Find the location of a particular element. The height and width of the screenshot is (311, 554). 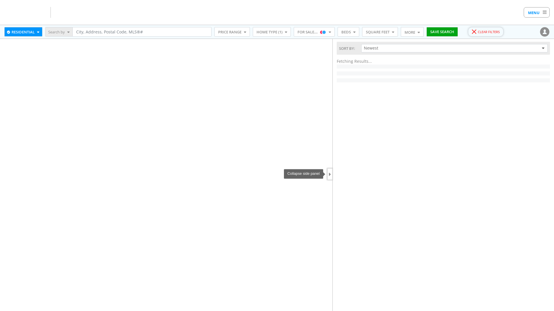

PRICE RANGE is located at coordinates (232, 32).